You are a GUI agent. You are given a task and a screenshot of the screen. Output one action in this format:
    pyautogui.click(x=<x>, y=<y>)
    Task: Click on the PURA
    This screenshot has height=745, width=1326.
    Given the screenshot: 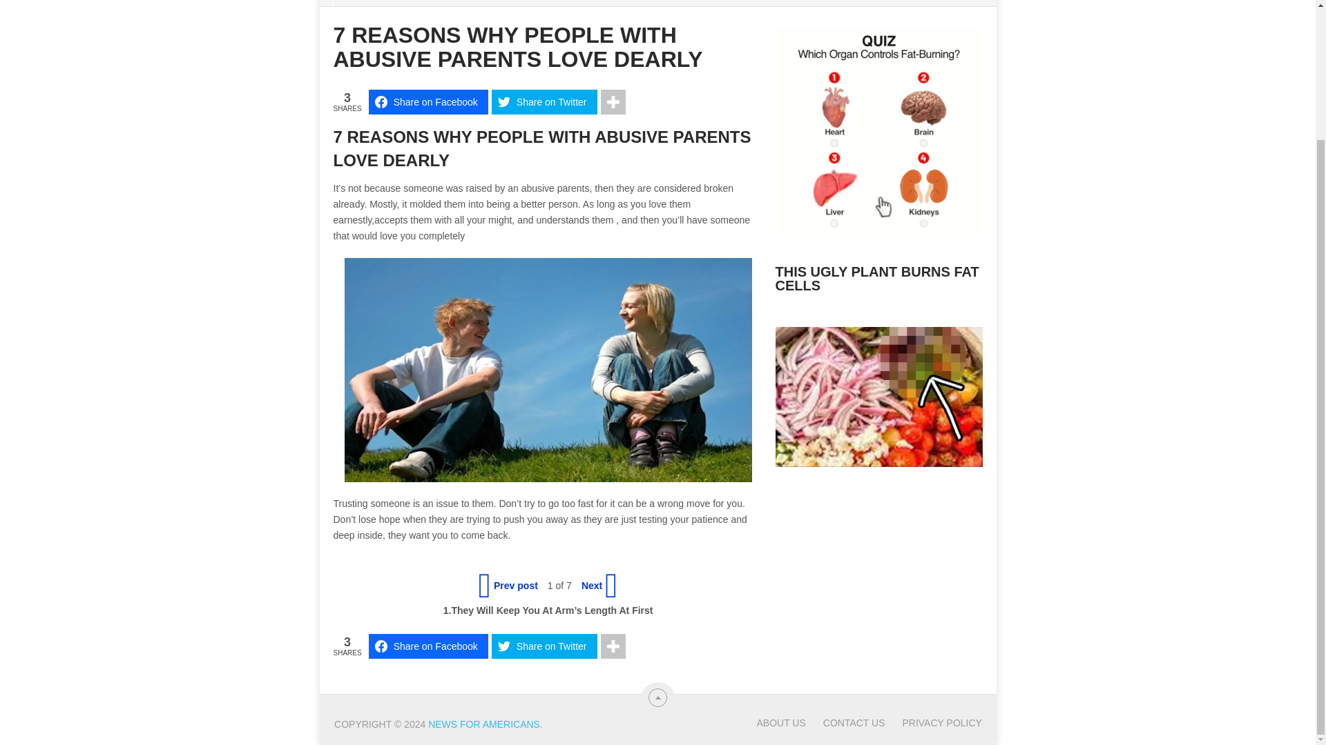 What is the action you would take?
    pyautogui.click(x=878, y=459)
    